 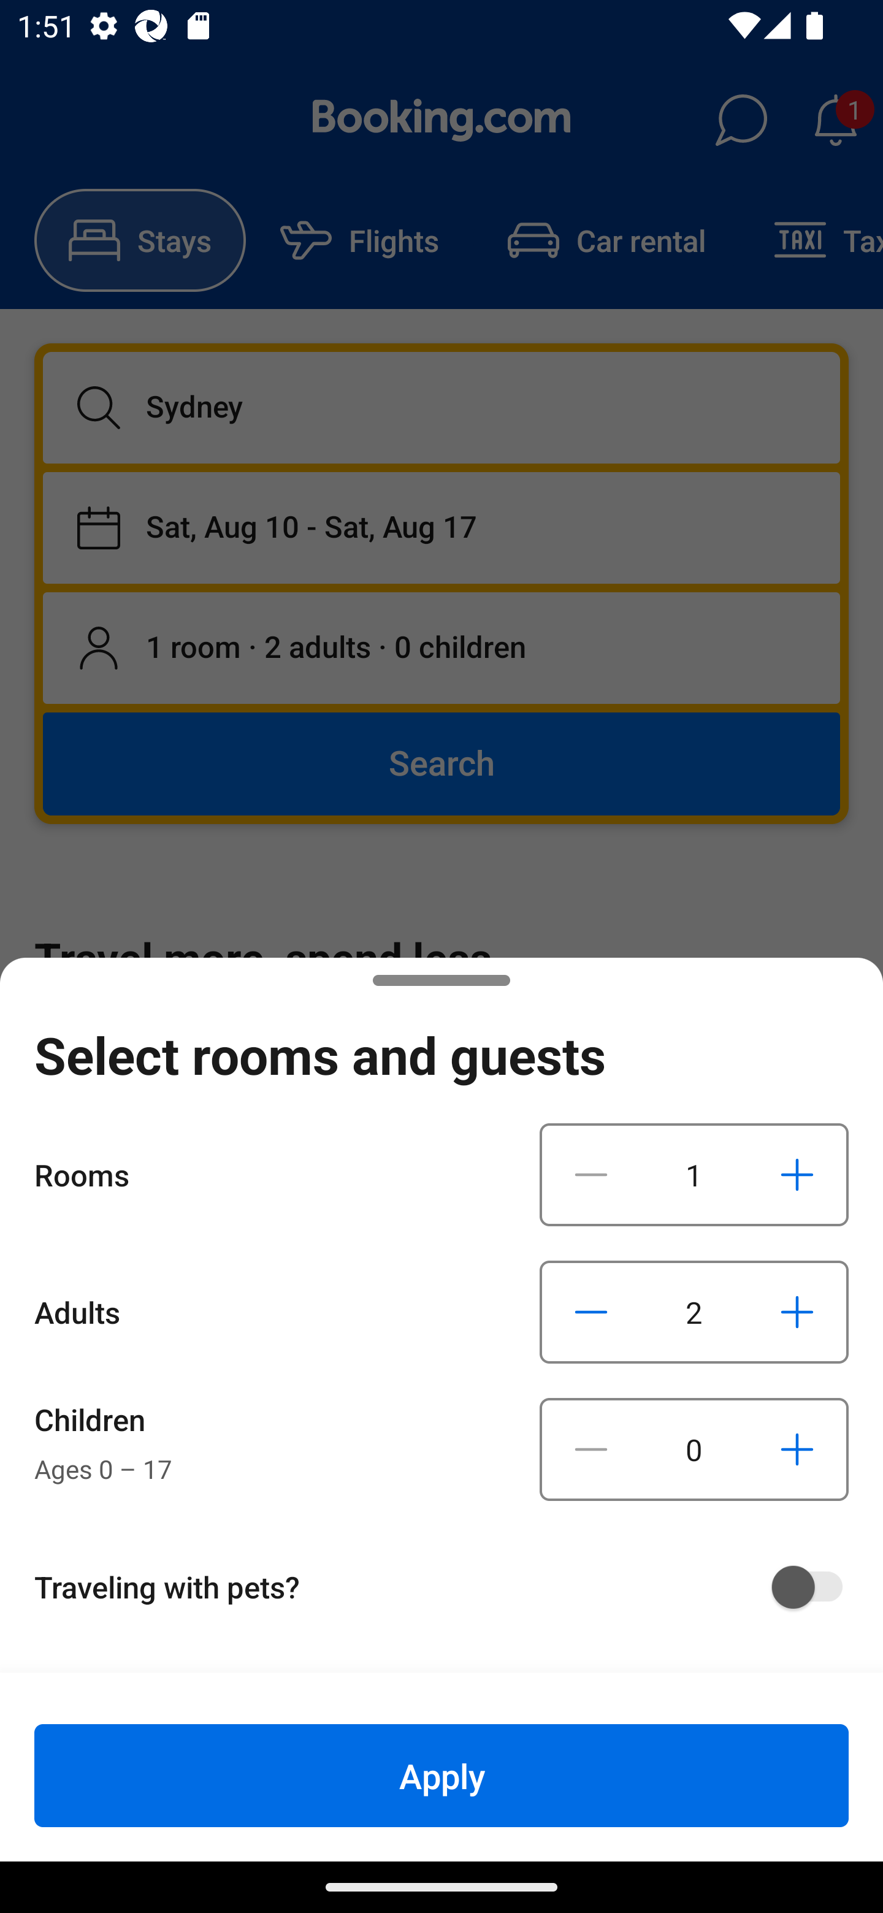 I want to click on Apply, so click(x=442, y=1775).